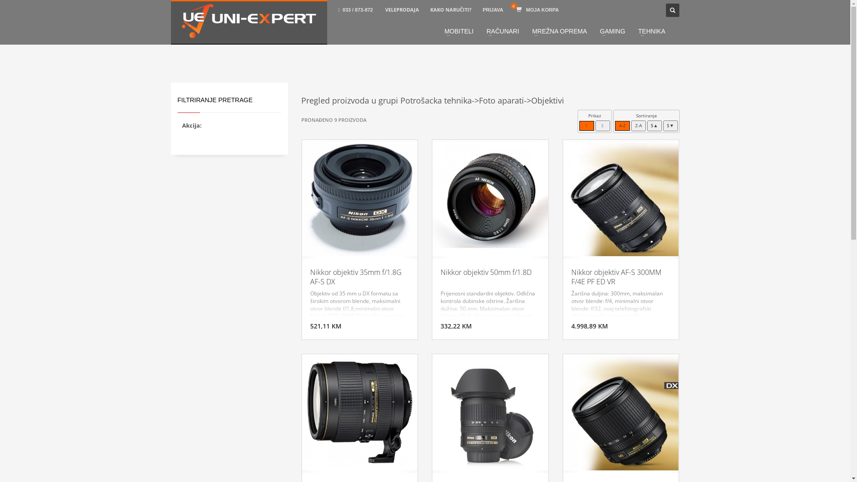  I want to click on MOBITELI, so click(459, 31).